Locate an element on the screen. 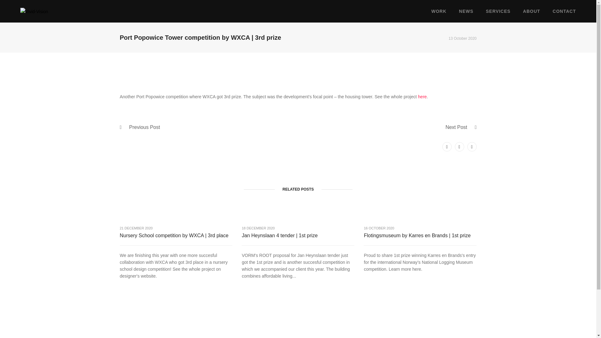 The width and height of the screenshot is (601, 338). Vivid-Vision is located at coordinates (34, 11).